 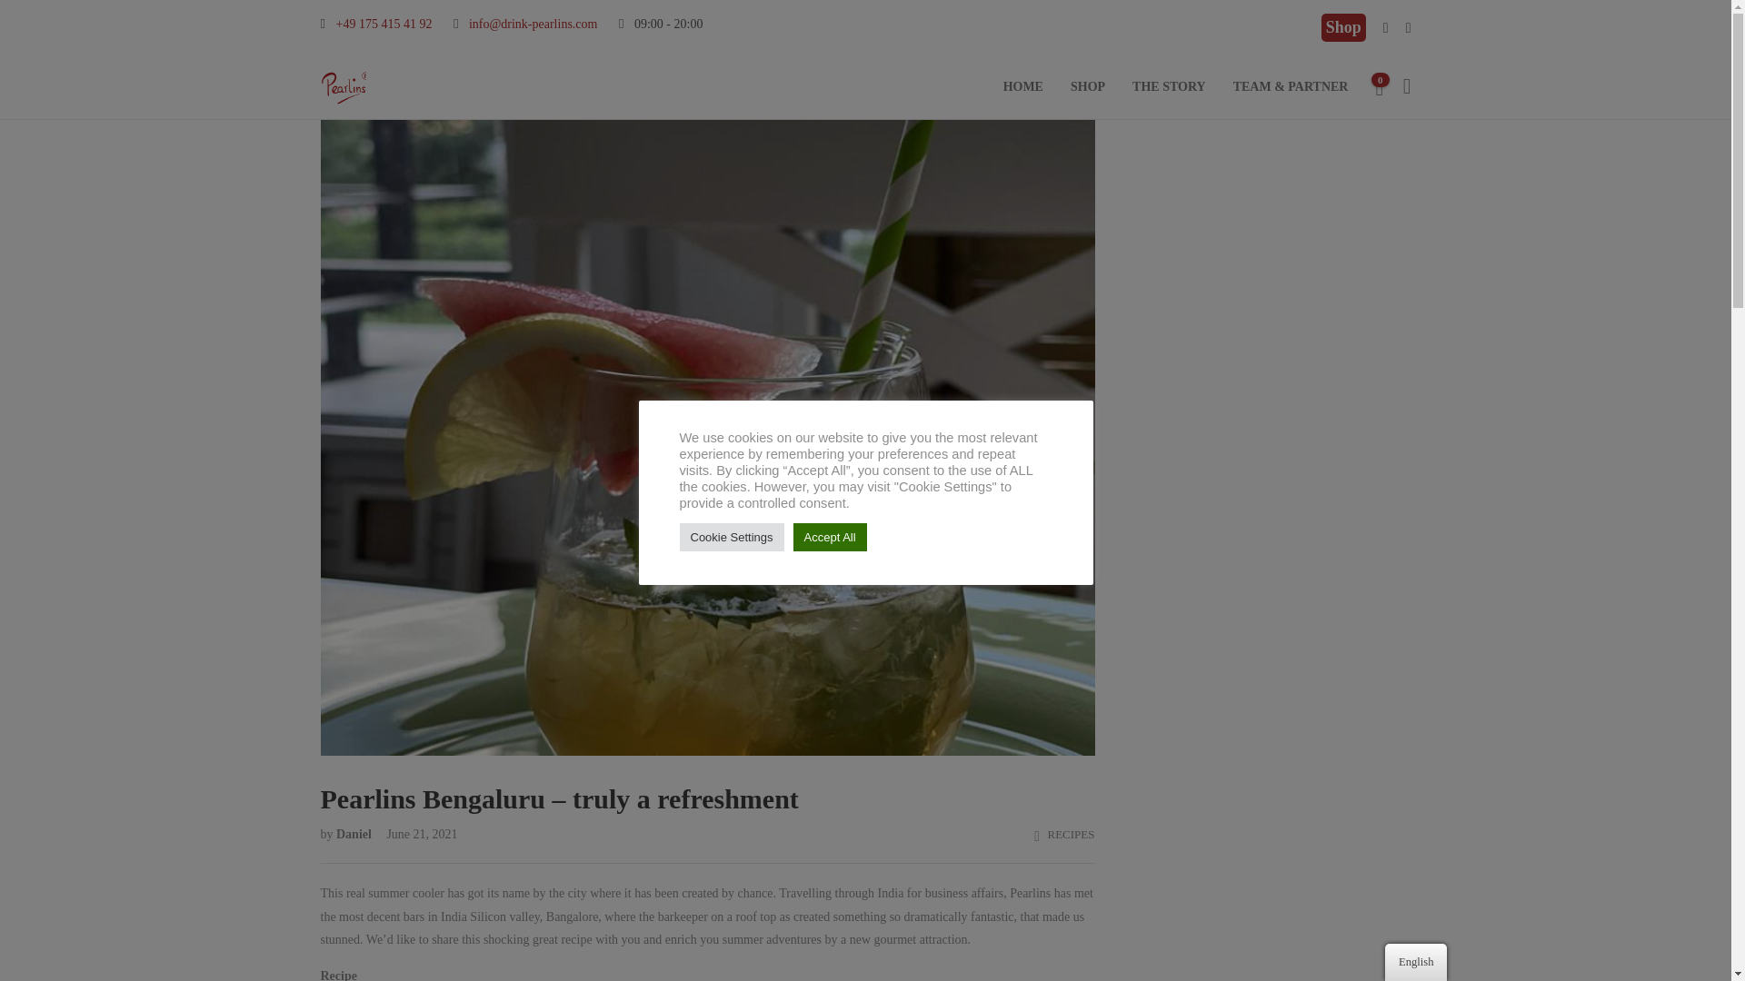 What do you see at coordinates (416, 834) in the screenshot?
I see `June 21, 2021` at bounding box center [416, 834].